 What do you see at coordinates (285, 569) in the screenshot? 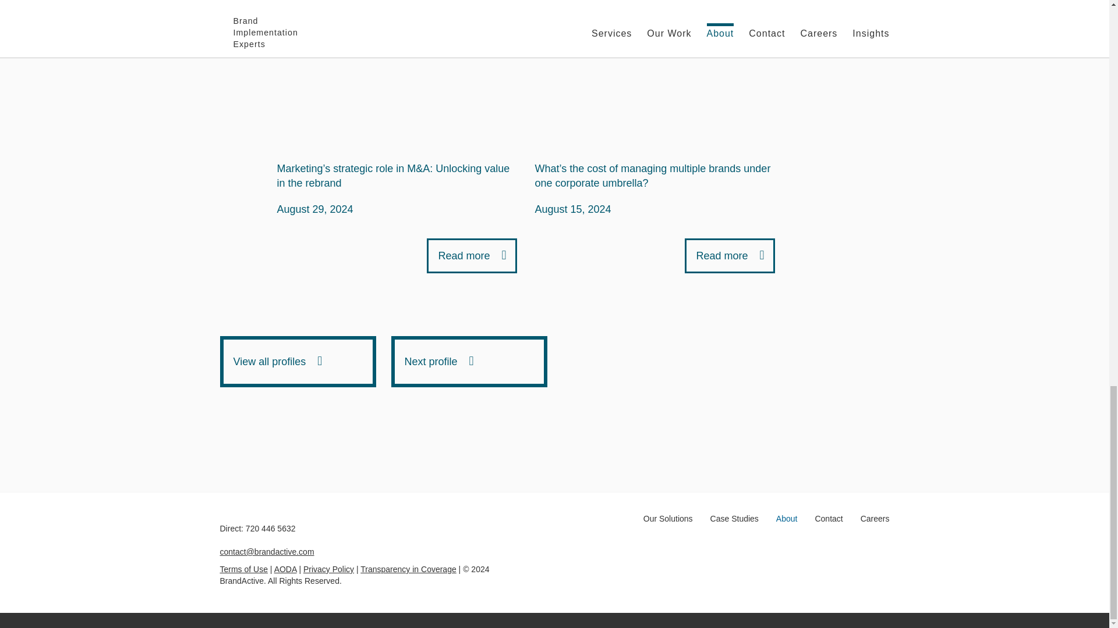
I see `AODA` at bounding box center [285, 569].